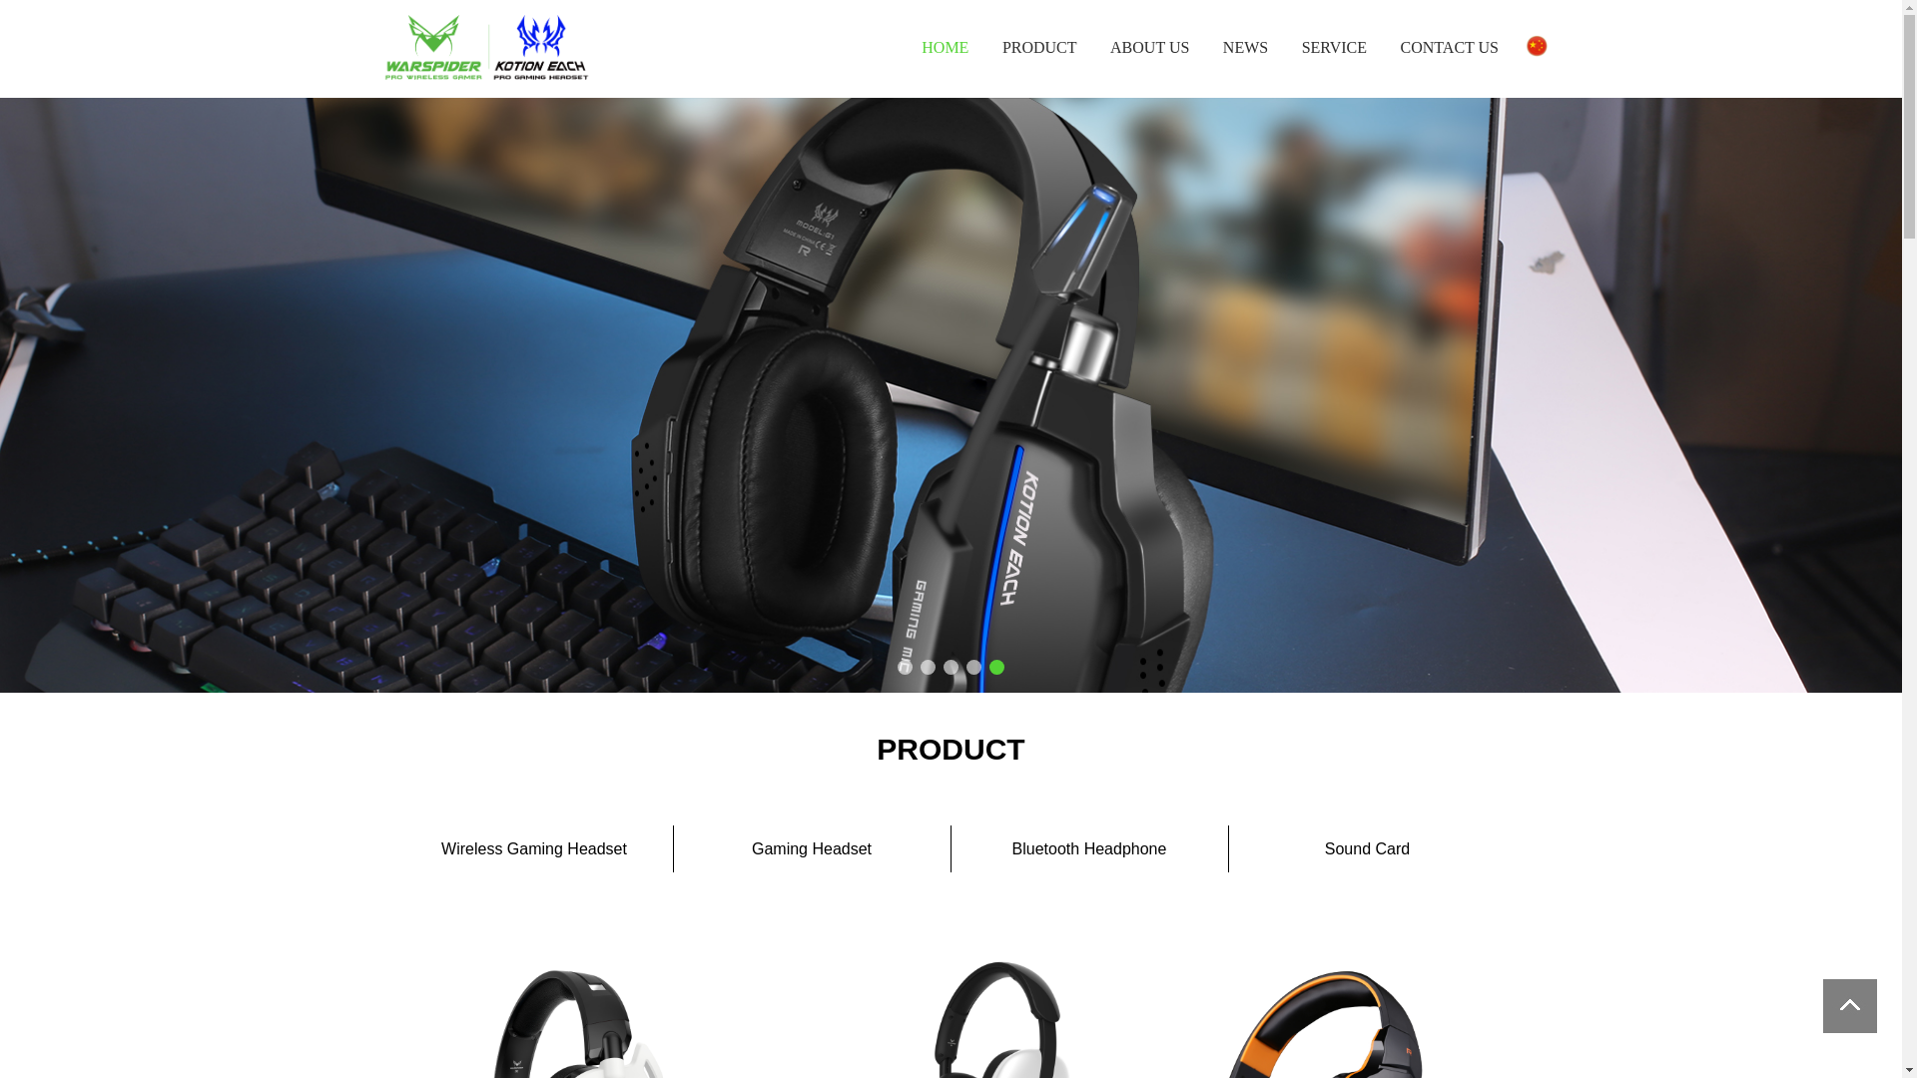  What do you see at coordinates (1089, 848) in the screenshot?
I see `Bluetooth Headphone` at bounding box center [1089, 848].